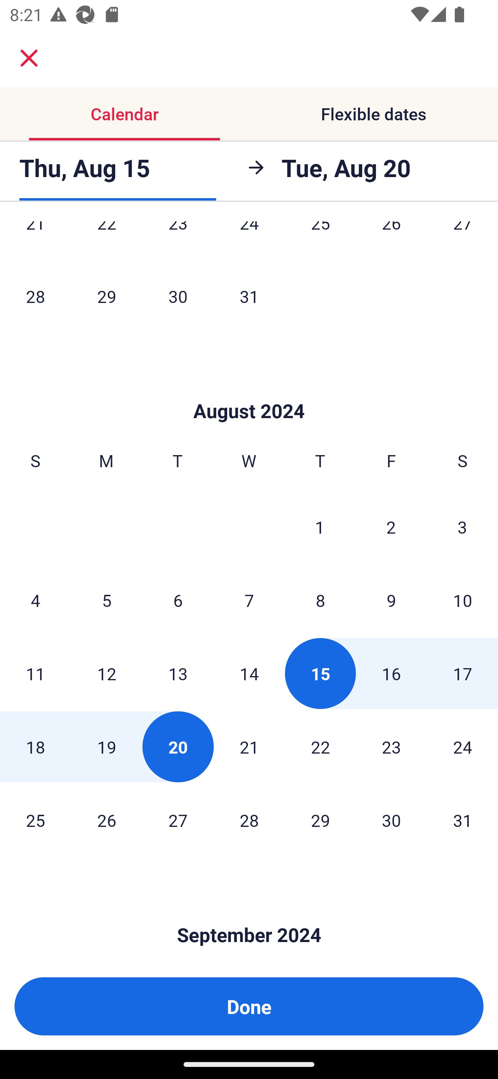 The height and width of the screenshot is (1079, 498). Describe the element at coordinates (320, 820) in the screenshot. I see `29 Thursday, August 29, 2024` at that location.